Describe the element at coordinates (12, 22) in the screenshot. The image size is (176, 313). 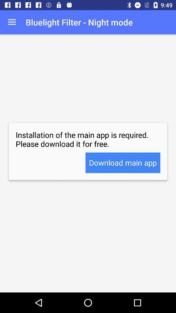
I see `open the item above the installation of the item` at that location.